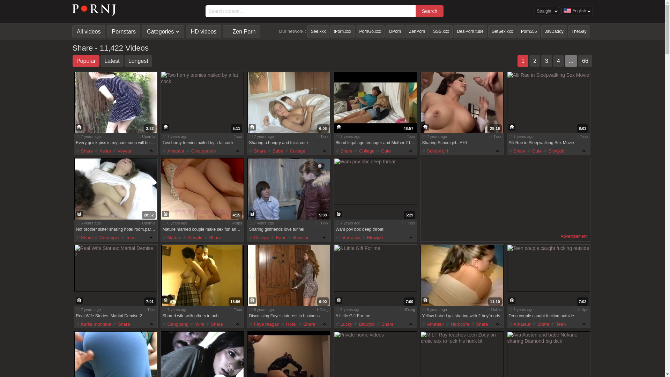  I want to click on Discussing Faye's interest in business, so click(289, 276).